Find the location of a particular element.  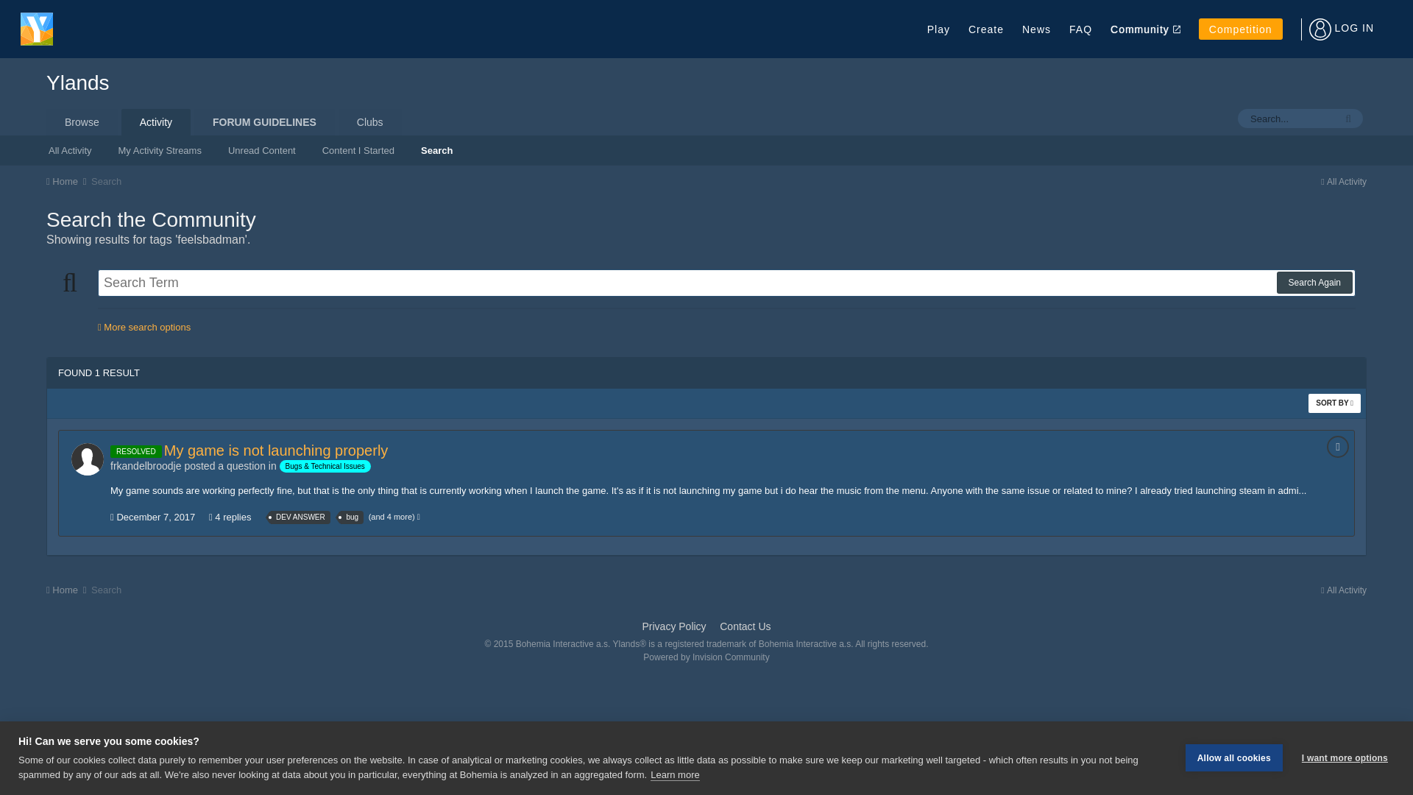

Ylands Community Forums is located at coordinates (1140, 28).